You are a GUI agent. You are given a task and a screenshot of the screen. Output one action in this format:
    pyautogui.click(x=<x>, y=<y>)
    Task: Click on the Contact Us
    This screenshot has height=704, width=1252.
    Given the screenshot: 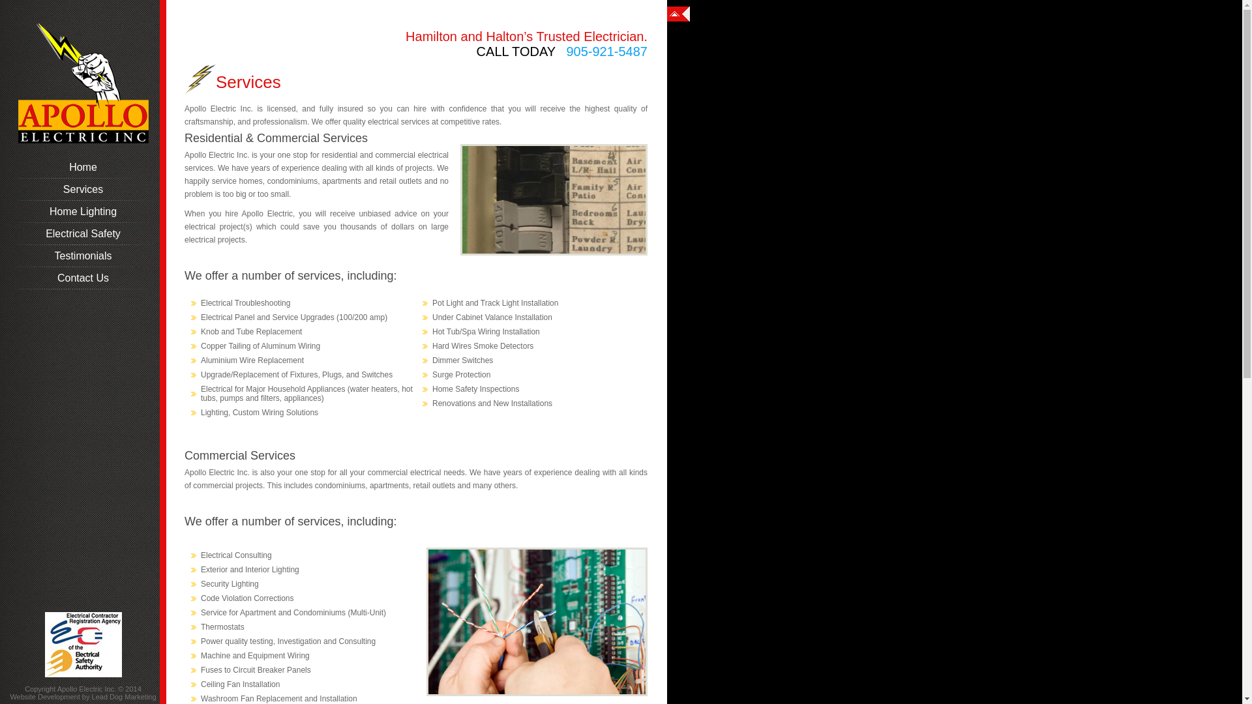 What is the action you would take?
    pyautogui.click(x=83, y=278)
    